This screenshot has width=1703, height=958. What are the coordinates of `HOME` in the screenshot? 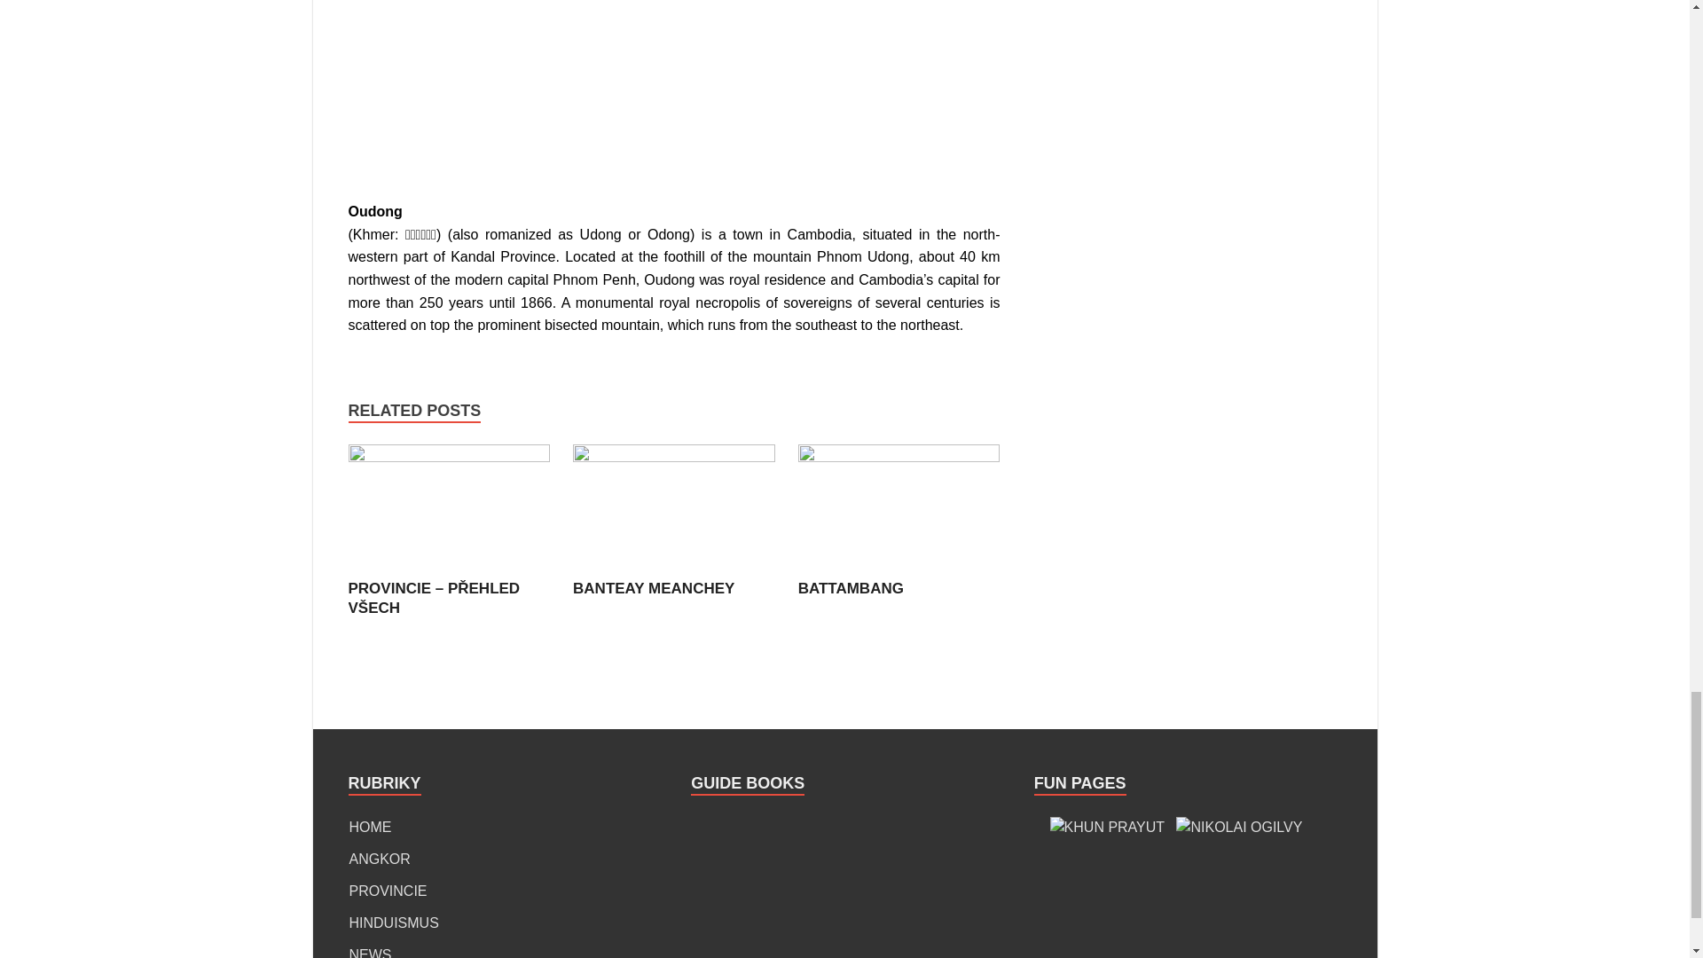 It's located at (370, 827).